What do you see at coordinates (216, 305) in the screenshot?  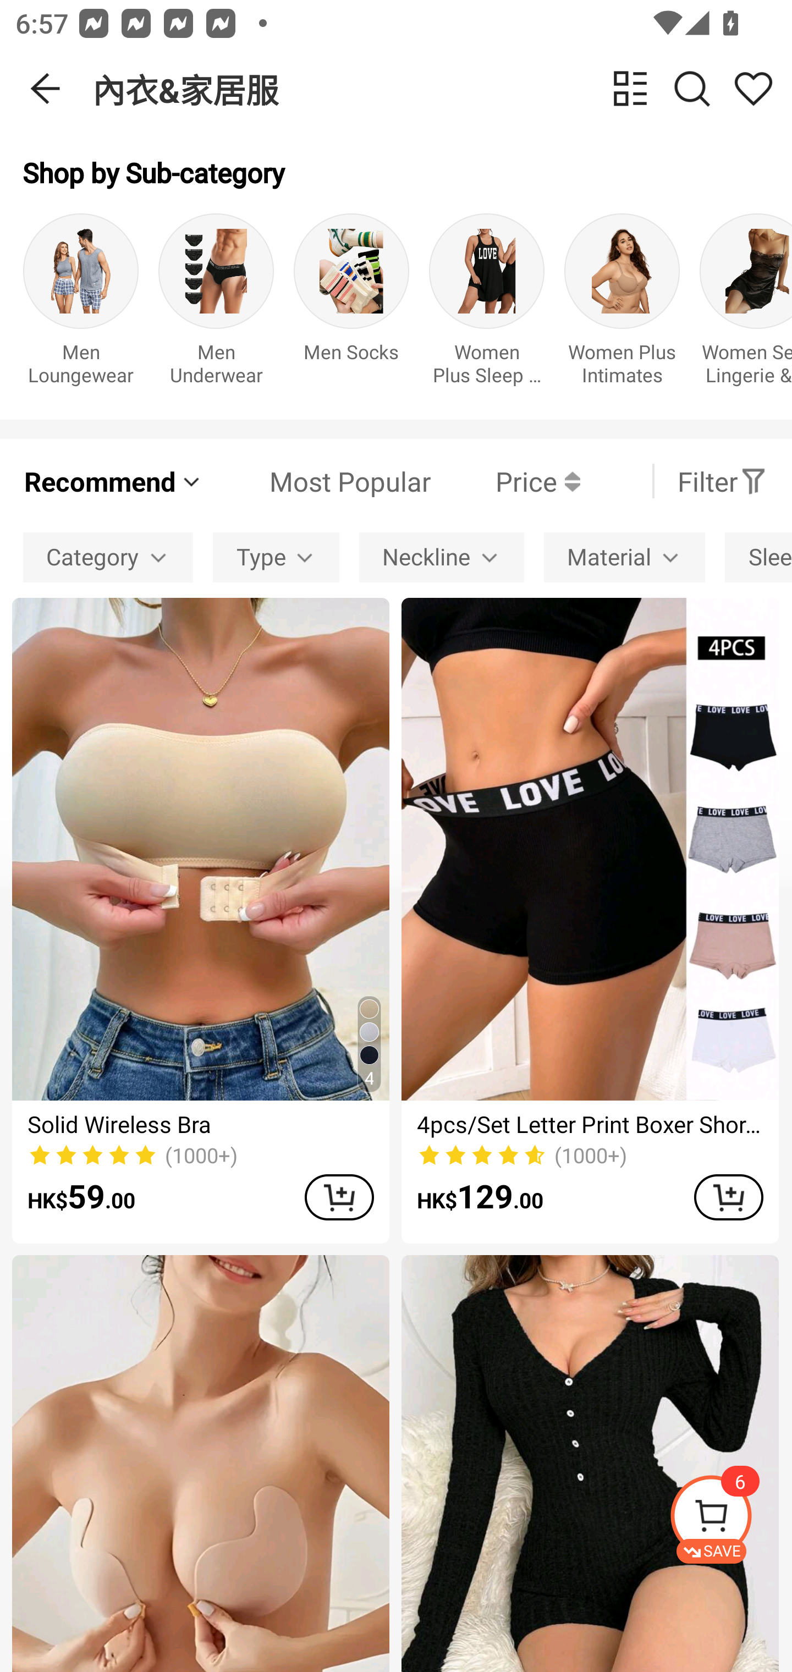 I see `Men Underwear` at bounding box center [216, 305].